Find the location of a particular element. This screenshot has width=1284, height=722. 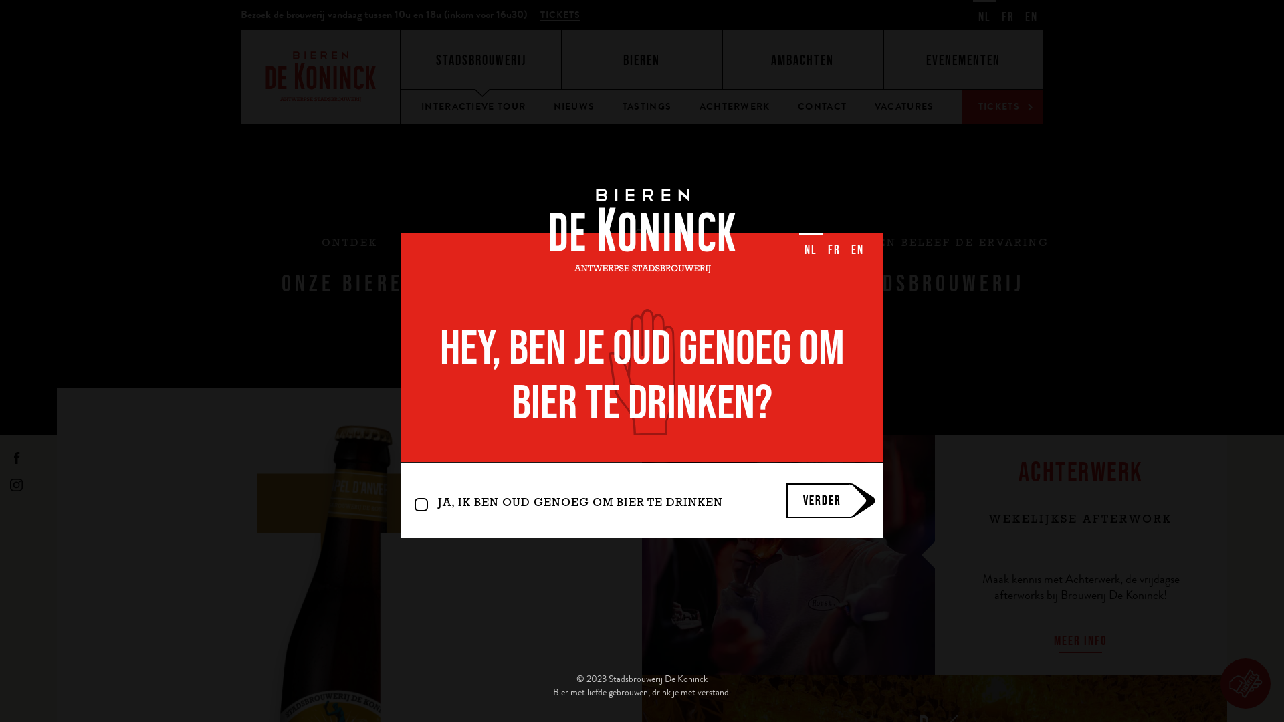

Instagram is located at coordinates (17, 485).